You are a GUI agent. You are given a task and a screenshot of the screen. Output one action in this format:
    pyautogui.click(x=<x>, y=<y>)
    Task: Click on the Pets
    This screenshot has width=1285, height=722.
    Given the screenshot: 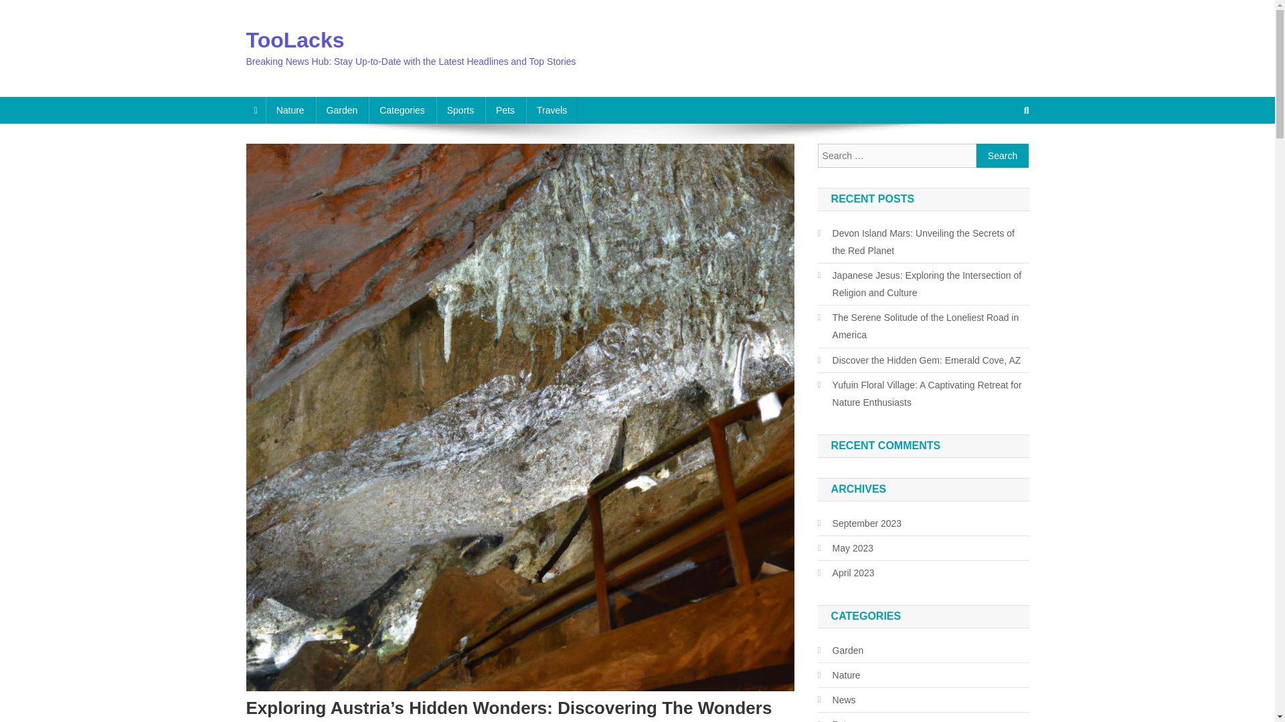 What is the action you would take?
    pyautogui.click(x=505, y=110)
    